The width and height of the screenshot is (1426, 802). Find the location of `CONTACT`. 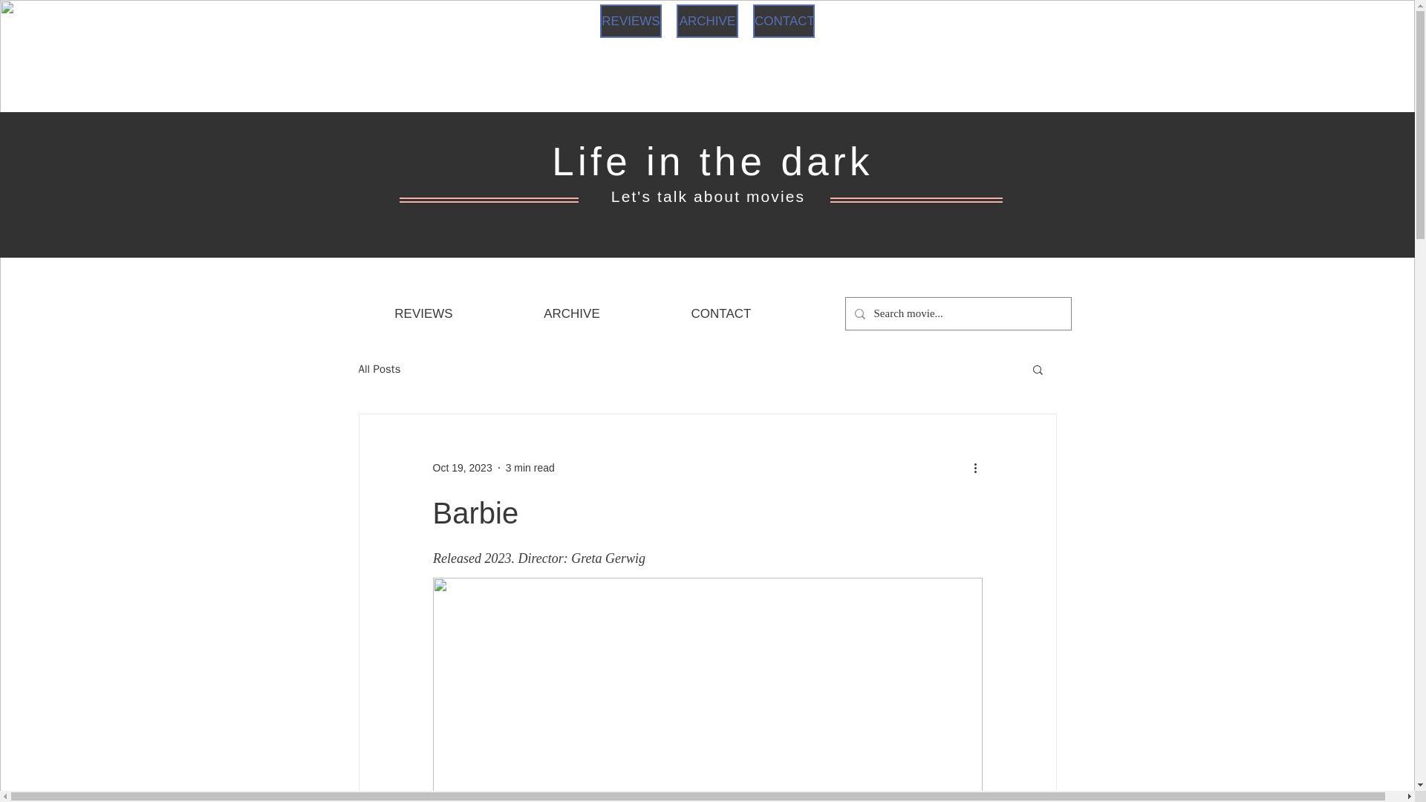

CONTACT is located at coordinates (783, 21).